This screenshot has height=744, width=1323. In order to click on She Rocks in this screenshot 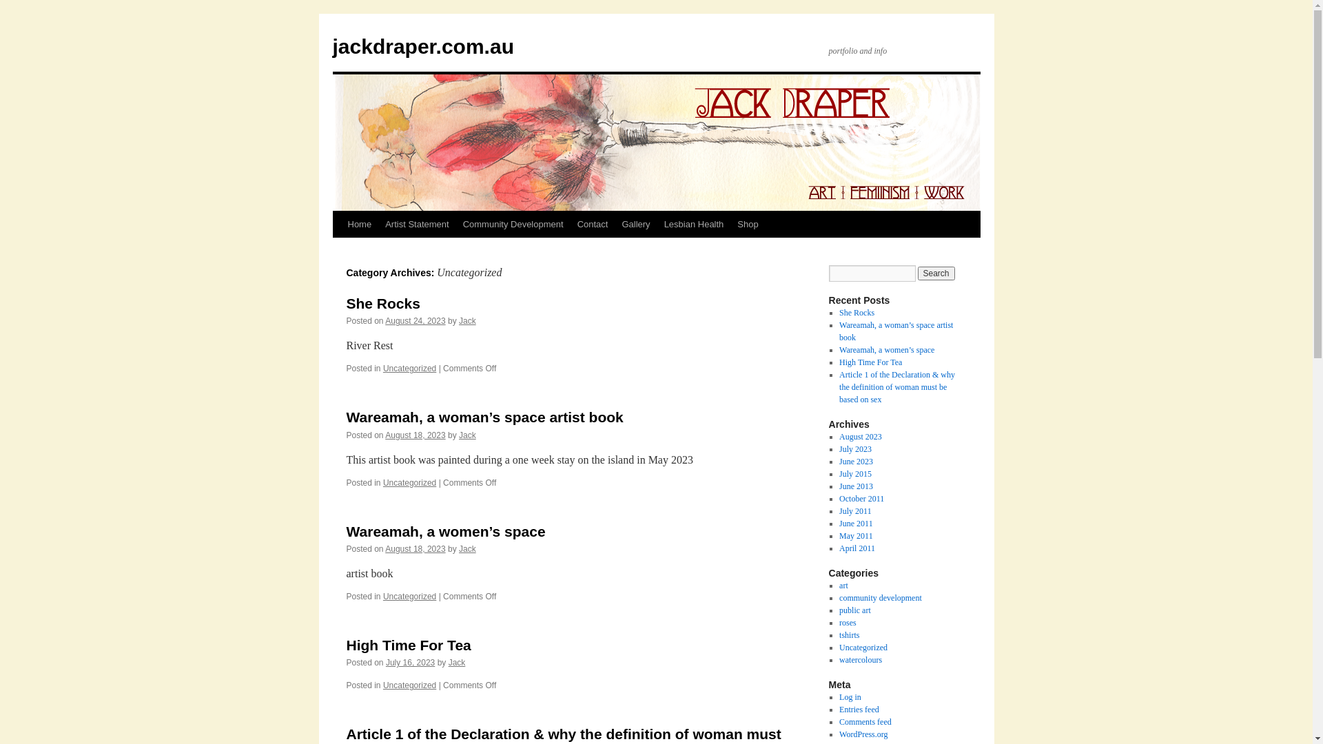, I will do `click(857, 313)`.